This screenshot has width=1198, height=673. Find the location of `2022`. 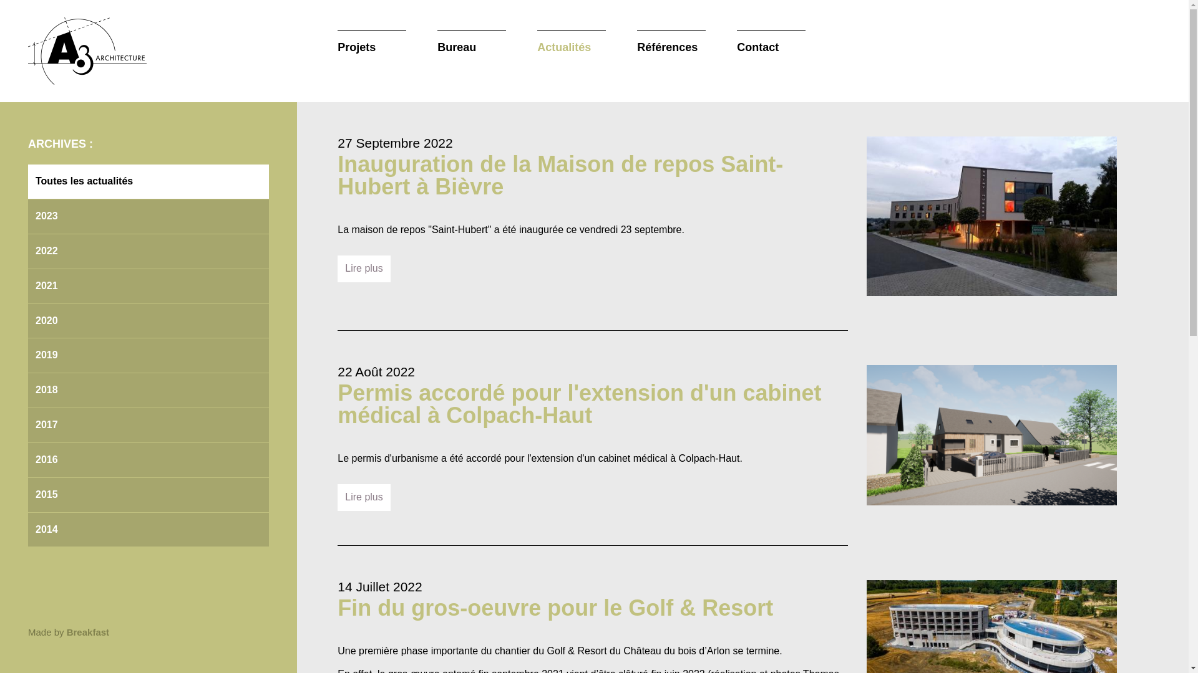

2022 is located at coordinates (149, 252).